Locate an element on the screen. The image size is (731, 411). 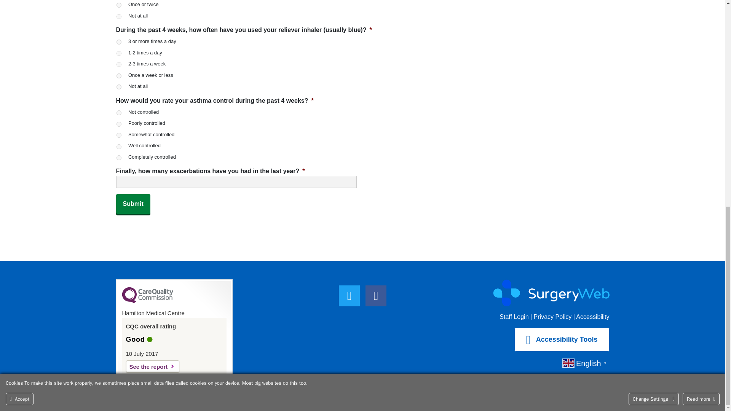
1-2 times a day is located at coordinates (119, 53).